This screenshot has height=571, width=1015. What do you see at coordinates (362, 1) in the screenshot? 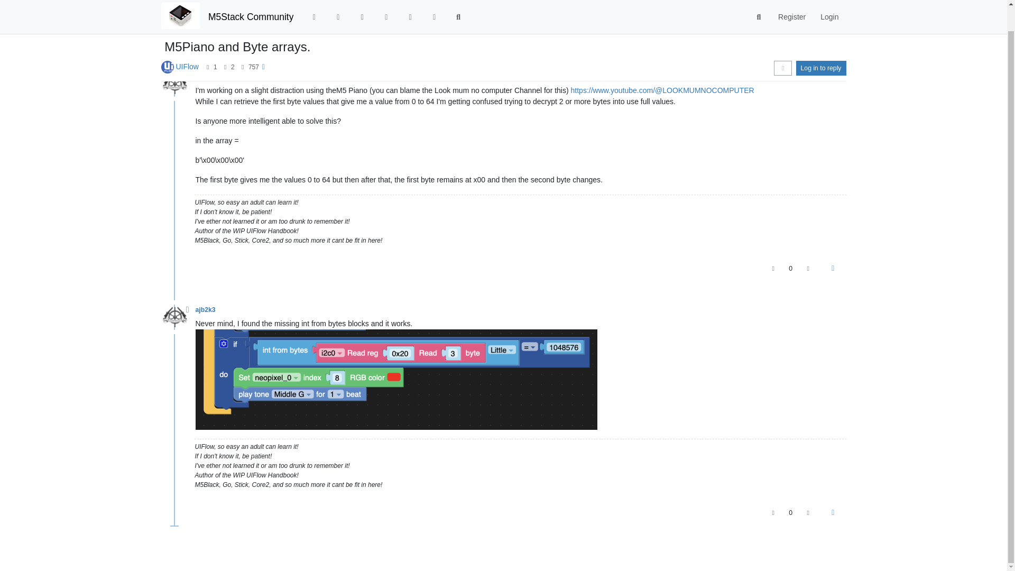
I see `Tags` at bounding box center [362, 1].